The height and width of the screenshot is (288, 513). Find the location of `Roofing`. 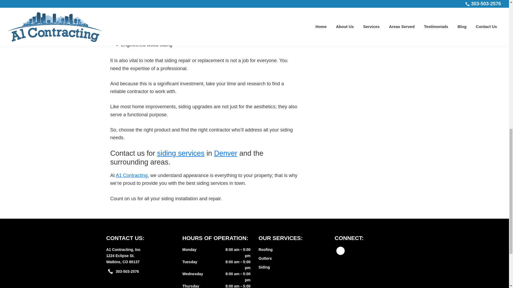

Roofing is located at coordinates (264, 267).